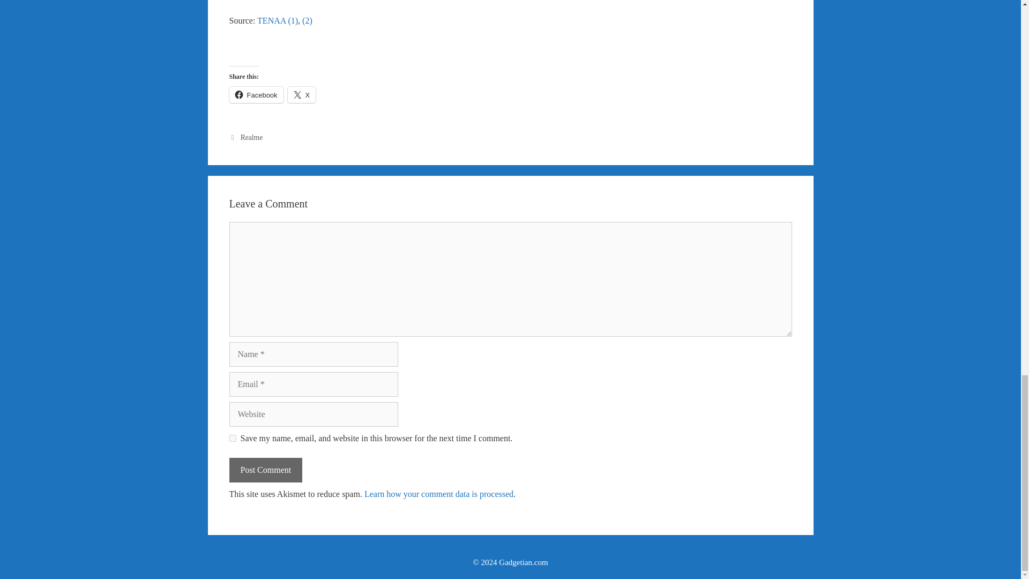 The width and height of the screenshot is (1029, 579). Describe the element at coordinates (438, 493) in the screenshot. I see `Learn how your comment data is processed` at that location.